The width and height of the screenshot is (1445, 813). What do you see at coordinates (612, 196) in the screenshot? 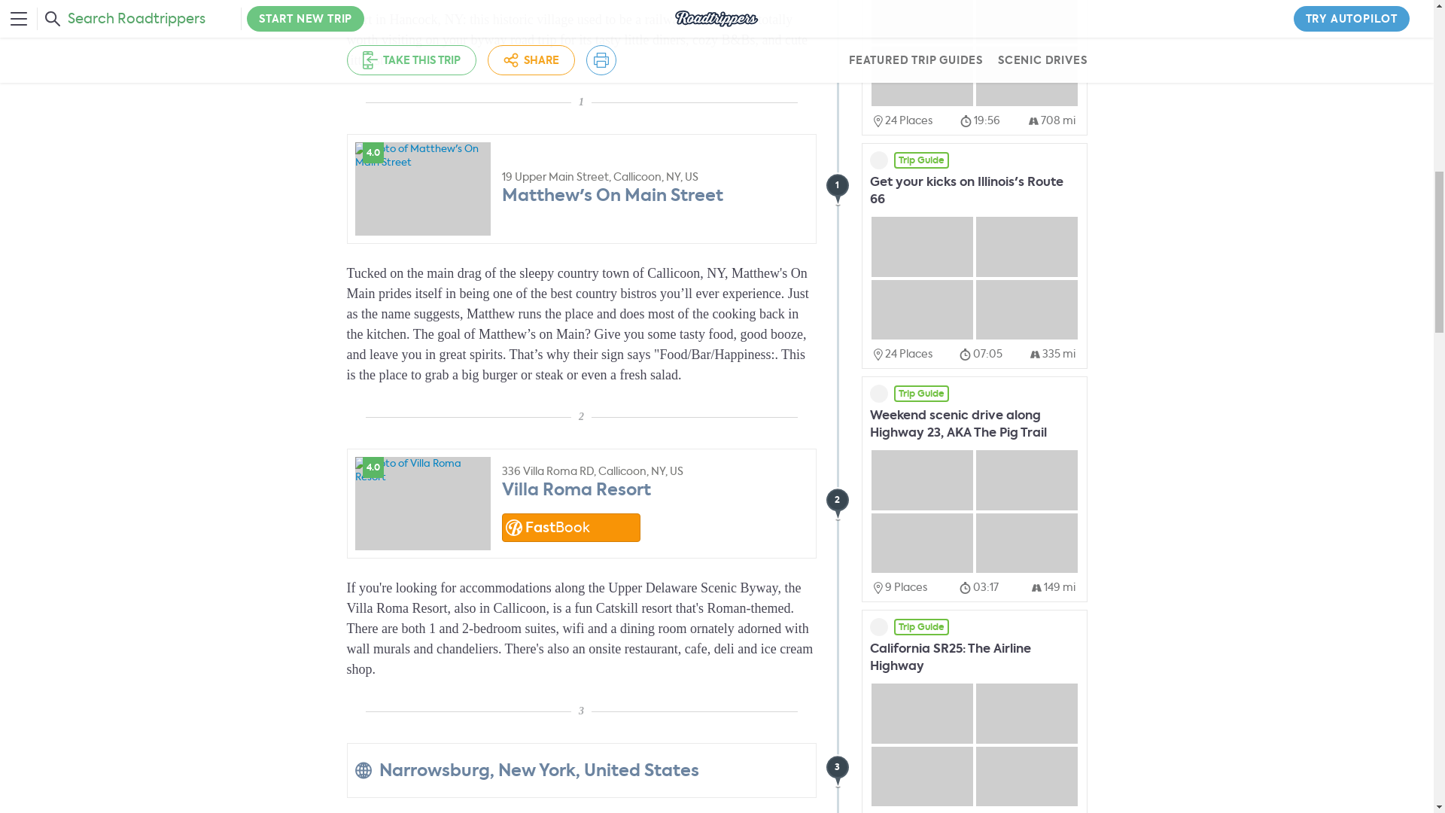
I see `Matthew's On Main Street` at bounding box center [612, 196].